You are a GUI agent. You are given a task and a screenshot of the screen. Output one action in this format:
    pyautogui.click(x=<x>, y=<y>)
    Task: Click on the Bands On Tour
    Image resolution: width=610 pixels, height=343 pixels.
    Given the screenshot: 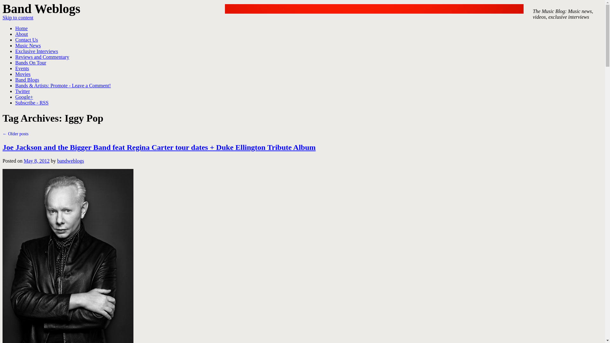 What is the action you would take?
    pyautogui.click(x=30, y=63)
    